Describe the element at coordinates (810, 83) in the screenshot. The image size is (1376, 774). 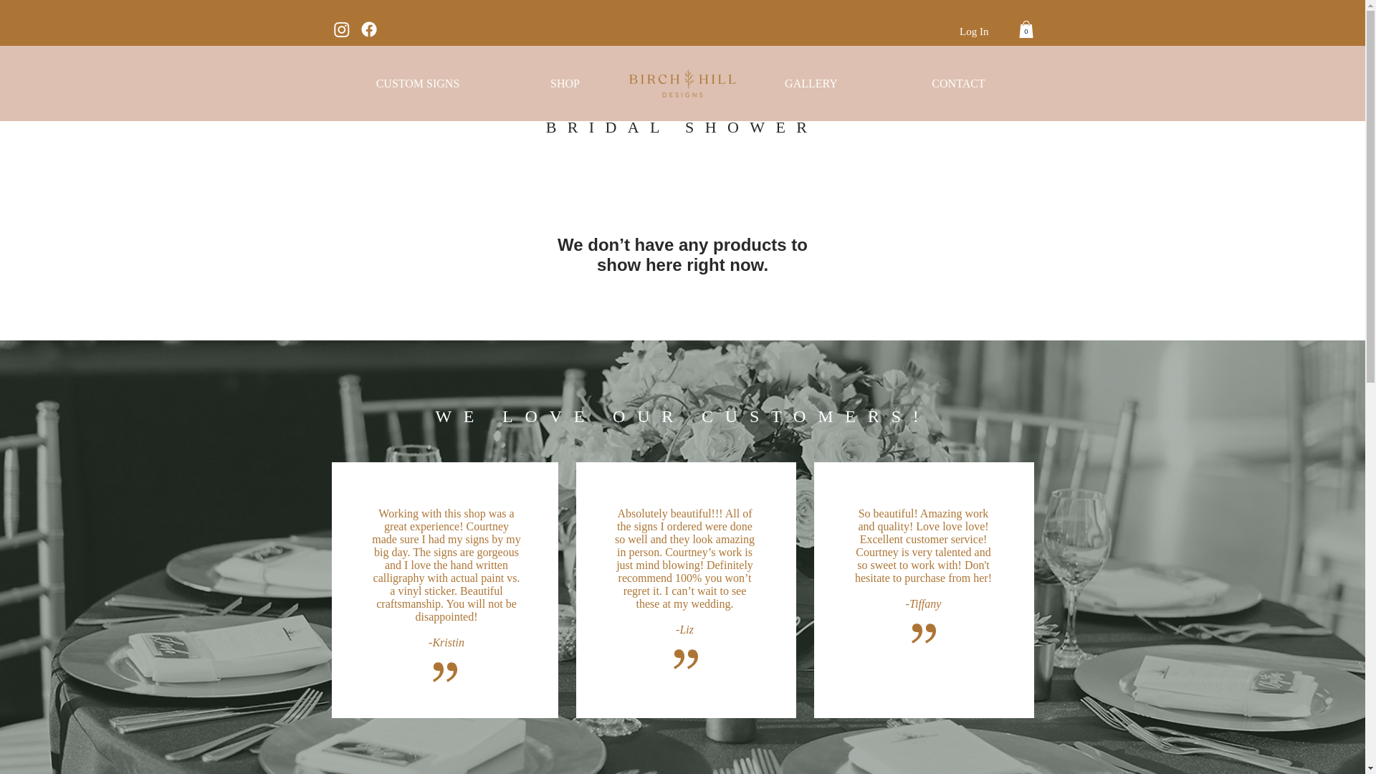
I see `GALLERY` at that location.